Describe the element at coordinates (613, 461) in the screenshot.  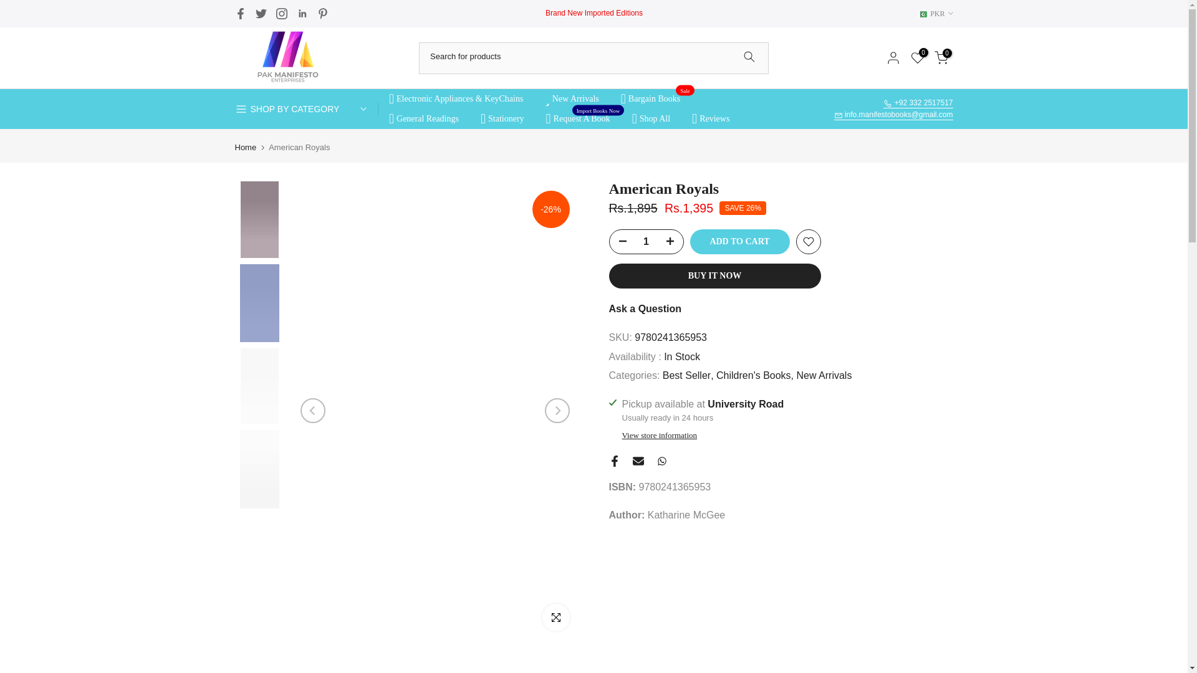
I see `Share on Facebook` at that location.